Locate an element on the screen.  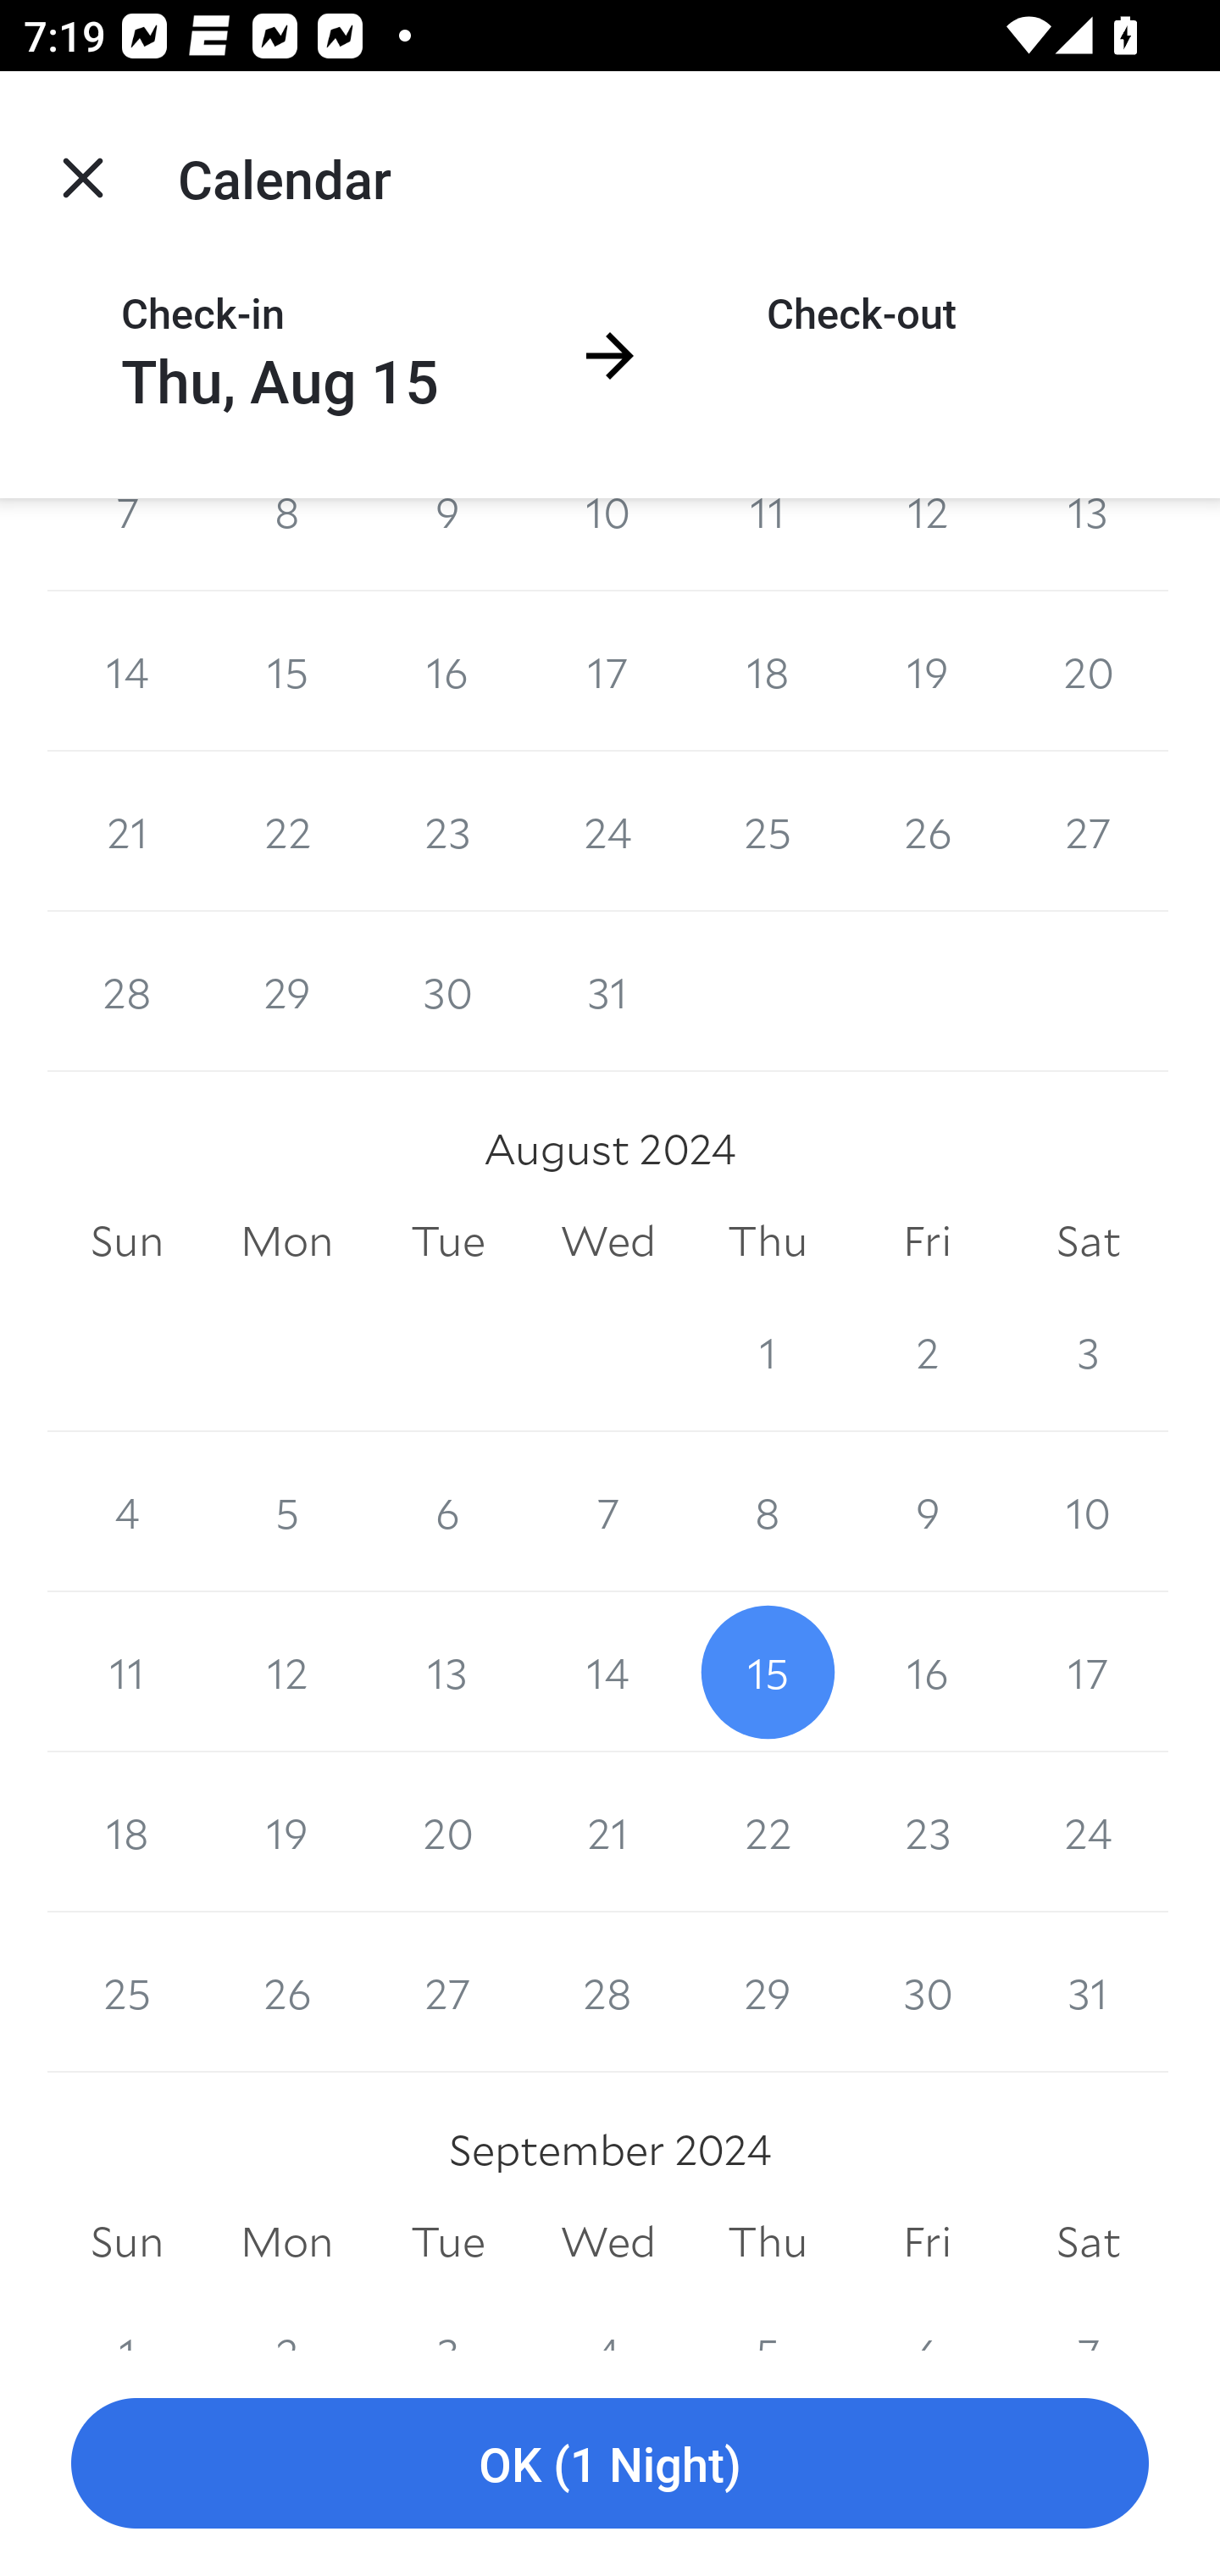
8 8 July 2024 is located at coordinates (286, 544).